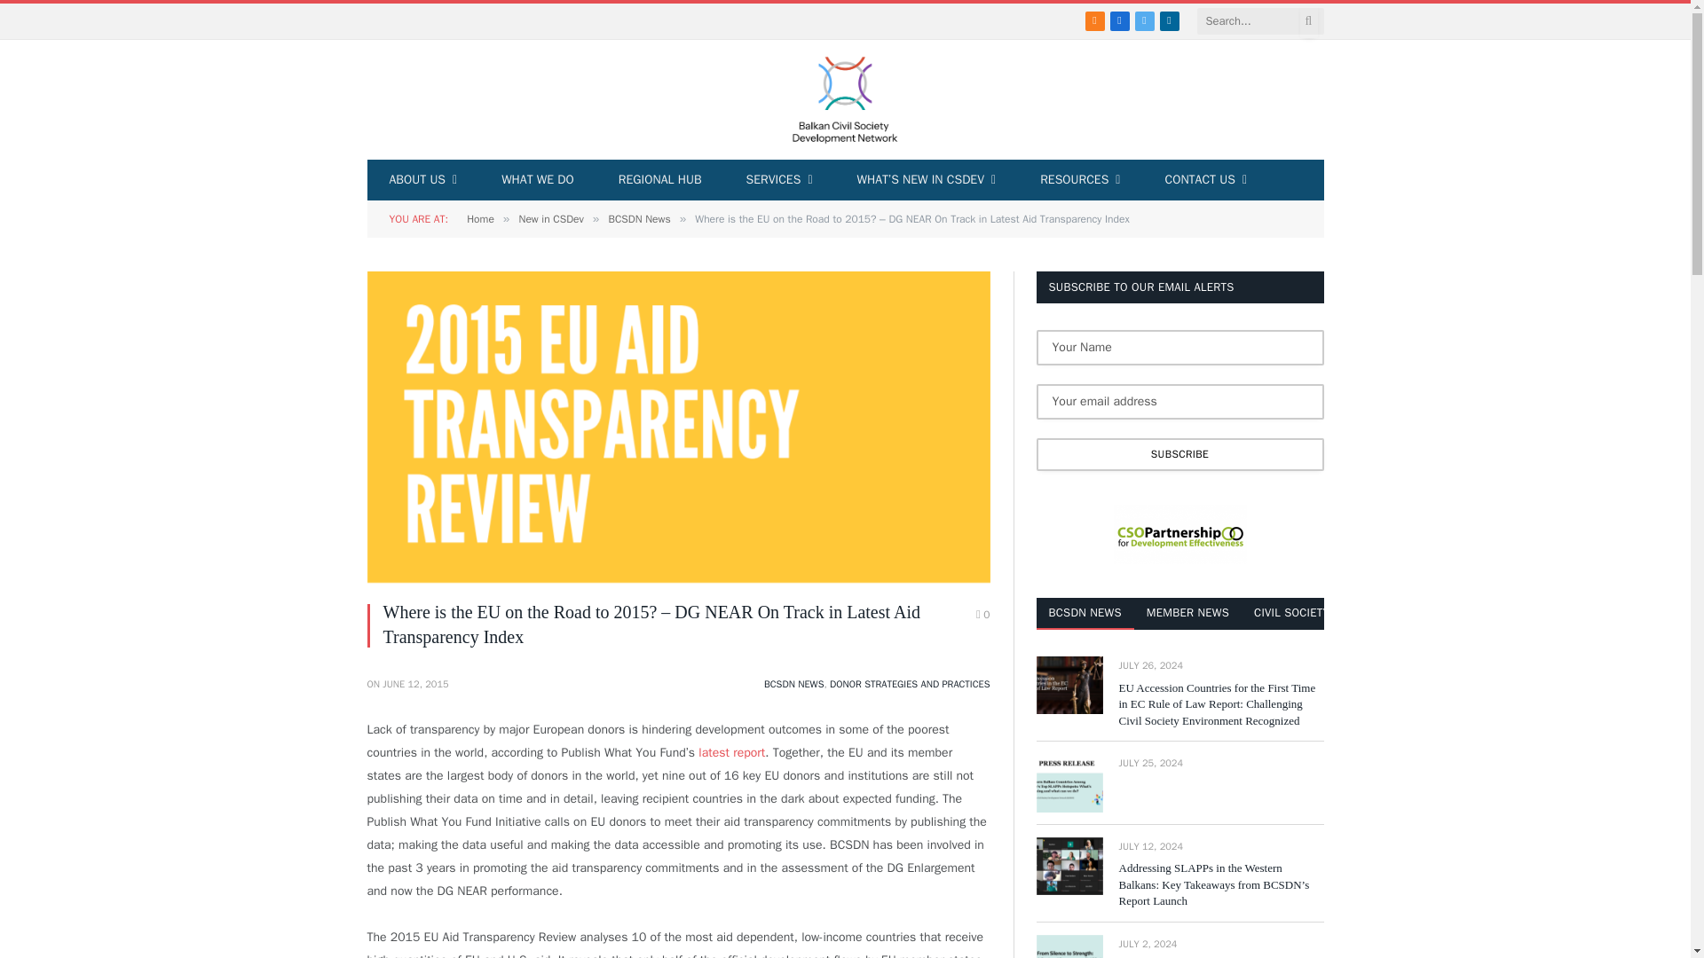 This screenshot has height=958, width=1704. I want to click on 2015-06-12, so click(414, 683).